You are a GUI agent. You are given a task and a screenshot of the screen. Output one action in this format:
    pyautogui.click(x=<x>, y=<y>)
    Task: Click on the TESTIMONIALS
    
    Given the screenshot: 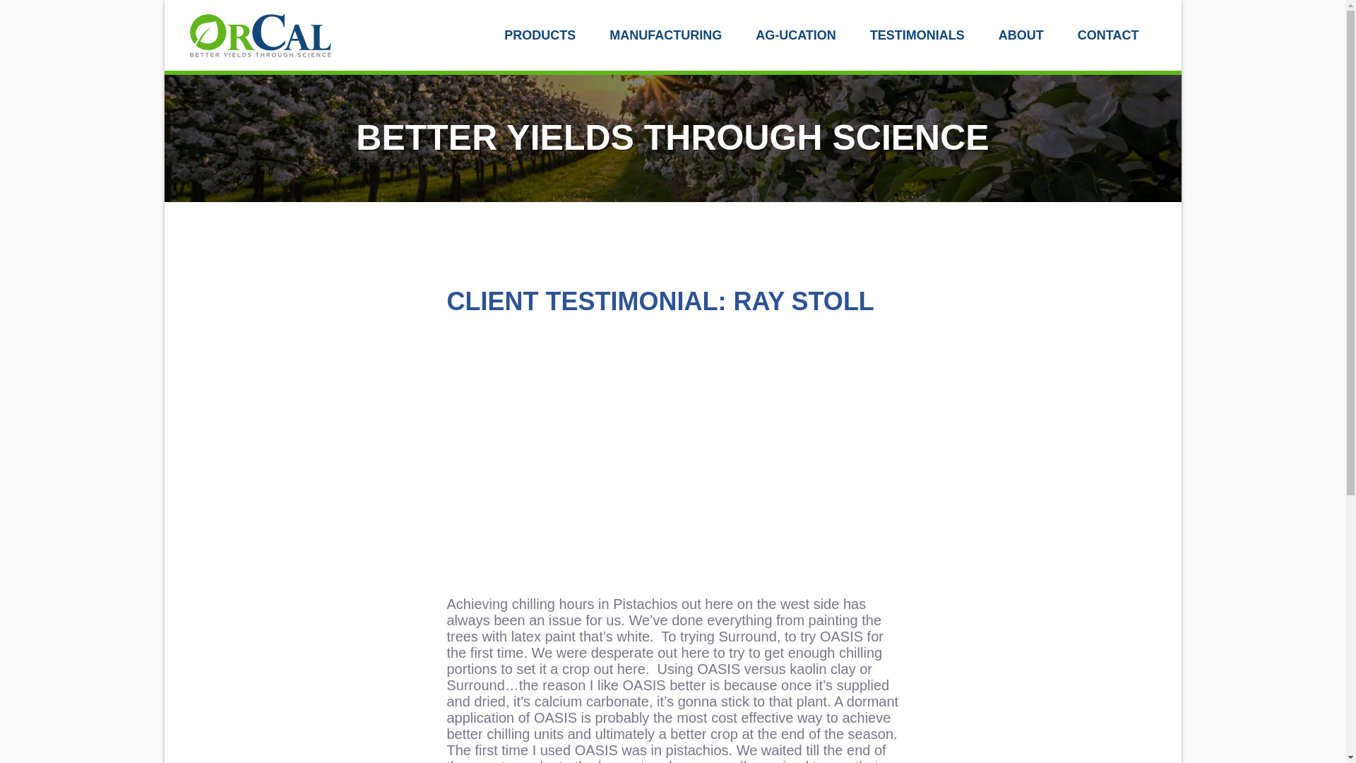 What is the action you would take?
    pyautogui.click(x=917, y=35)
    